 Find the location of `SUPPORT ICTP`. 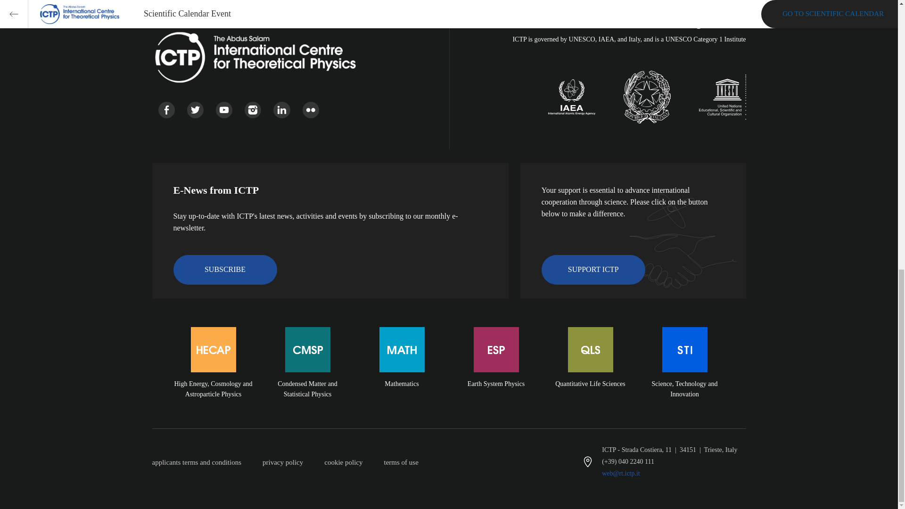

SUPPORT ICTP is located at coordinates (593, 270).